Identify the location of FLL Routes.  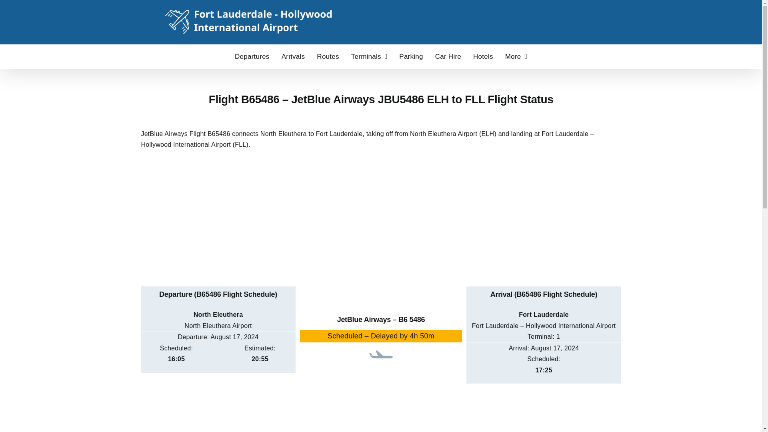
(327, 56).